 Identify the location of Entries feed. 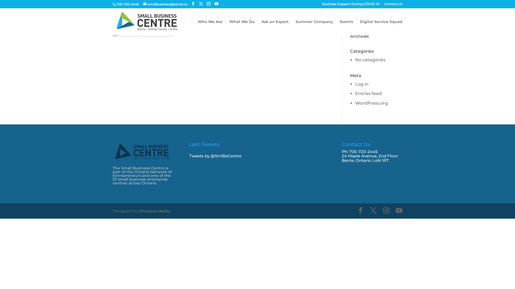
(369, 94).